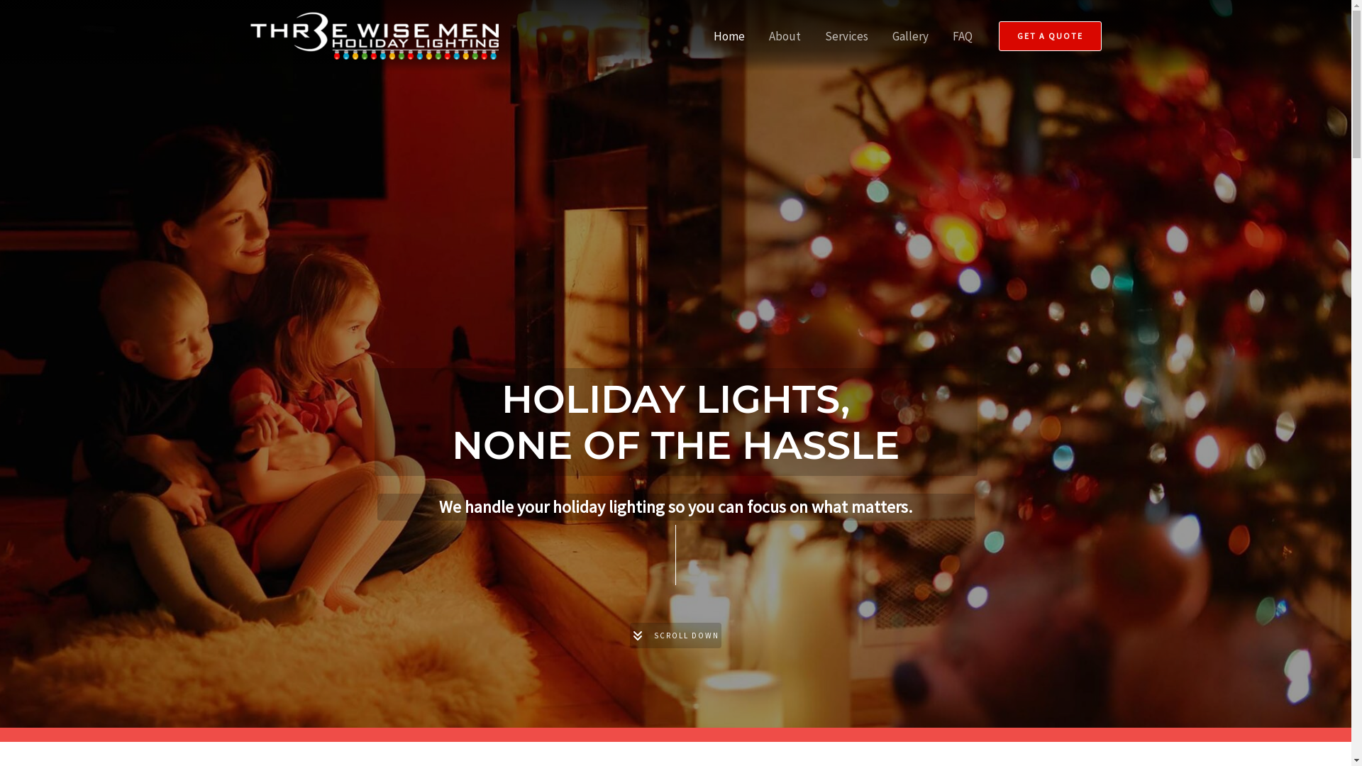  I want to click on About, so click(785, 36).